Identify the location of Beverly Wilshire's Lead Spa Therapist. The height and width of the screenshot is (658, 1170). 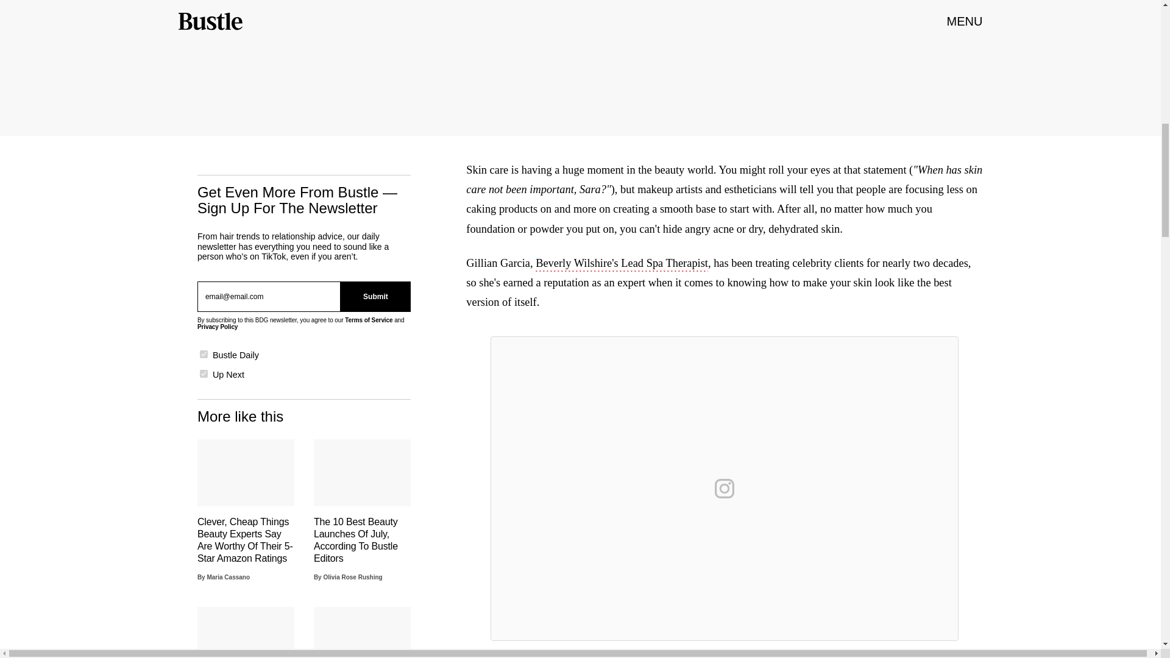
(622, 264).